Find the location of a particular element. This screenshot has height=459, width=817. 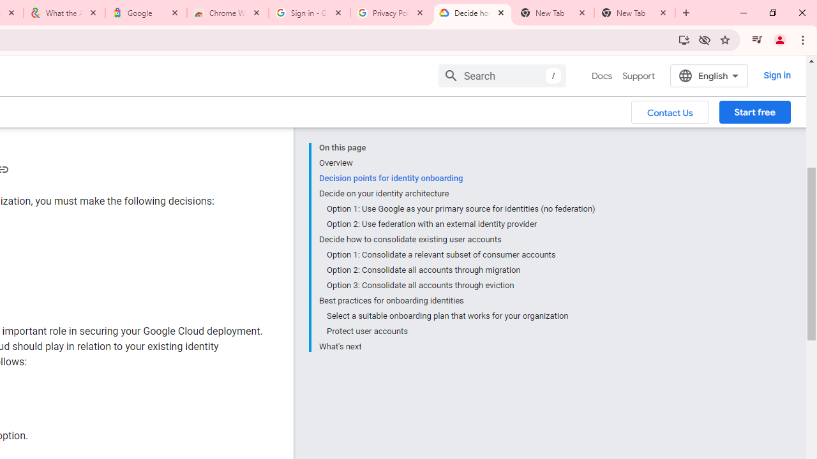

Chrome Web Store - Color themes by Chrome is located at coordinates (228, 13).